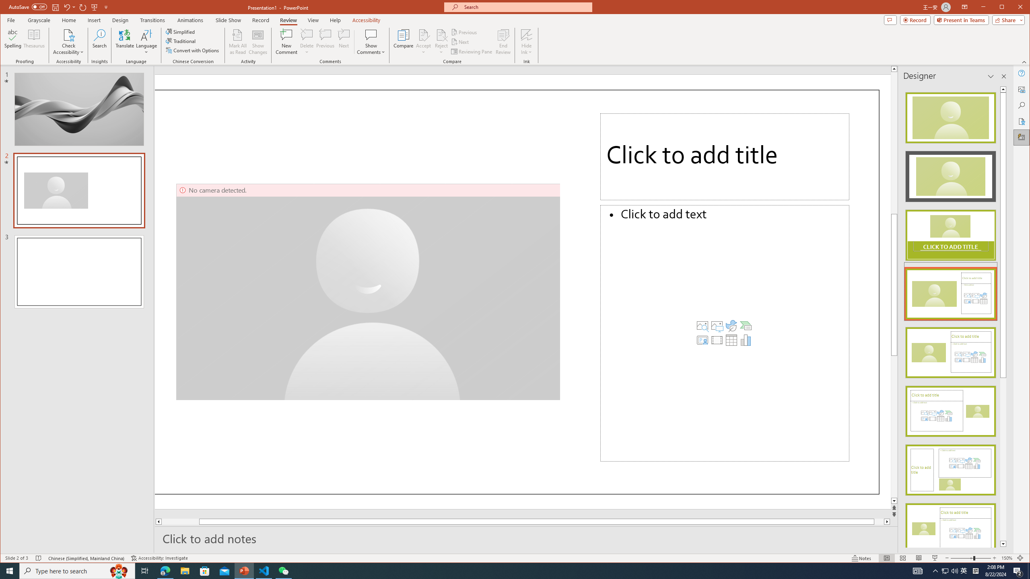 This screenshot has height=579, width=1030. What do you see at coordinates (461, 42) in the screenshot?
I see `Next` at bounding box center [461, 42].